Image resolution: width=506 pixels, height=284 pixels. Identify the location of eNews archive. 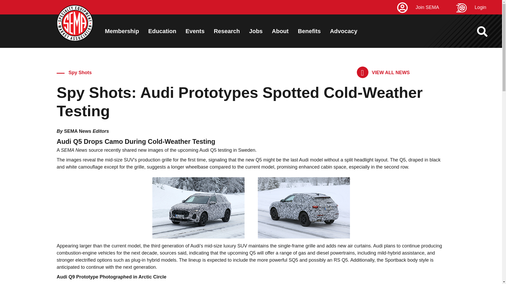
(383, 72).